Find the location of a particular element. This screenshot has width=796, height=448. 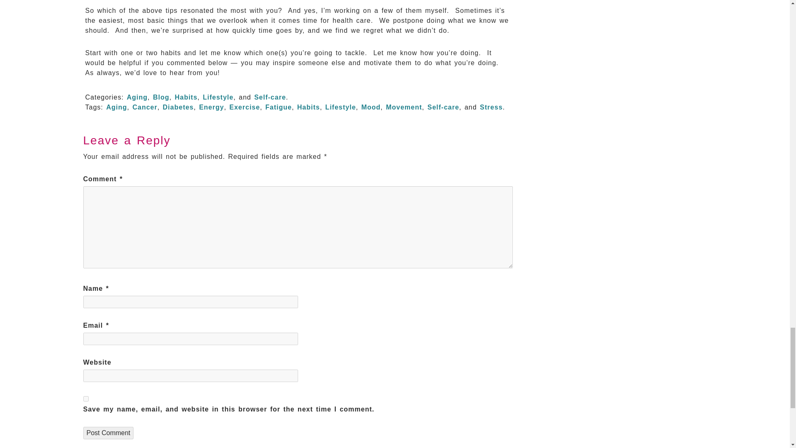

Diabetes is located at coordinates (178, 107).